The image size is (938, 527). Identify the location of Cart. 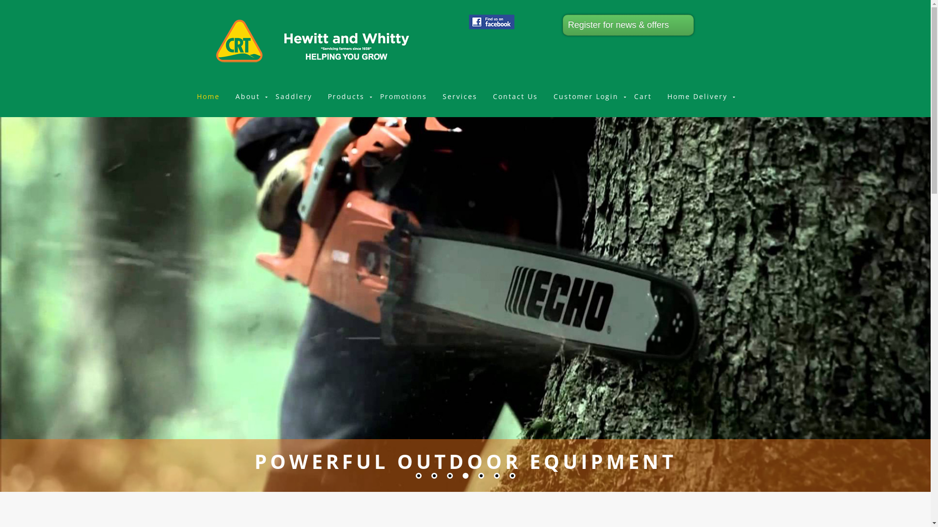
(643, 97).